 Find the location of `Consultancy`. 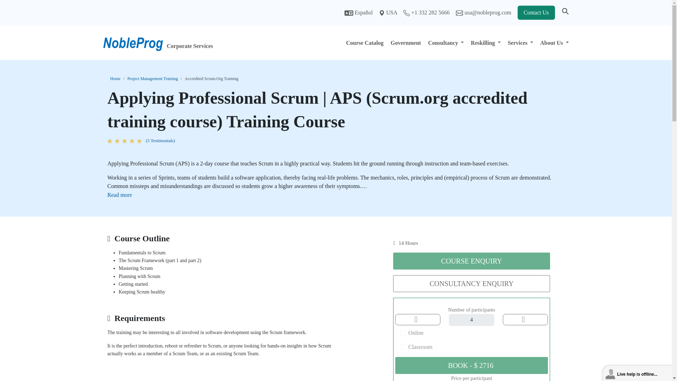

Consultancy is located at coordinates (446, 42).